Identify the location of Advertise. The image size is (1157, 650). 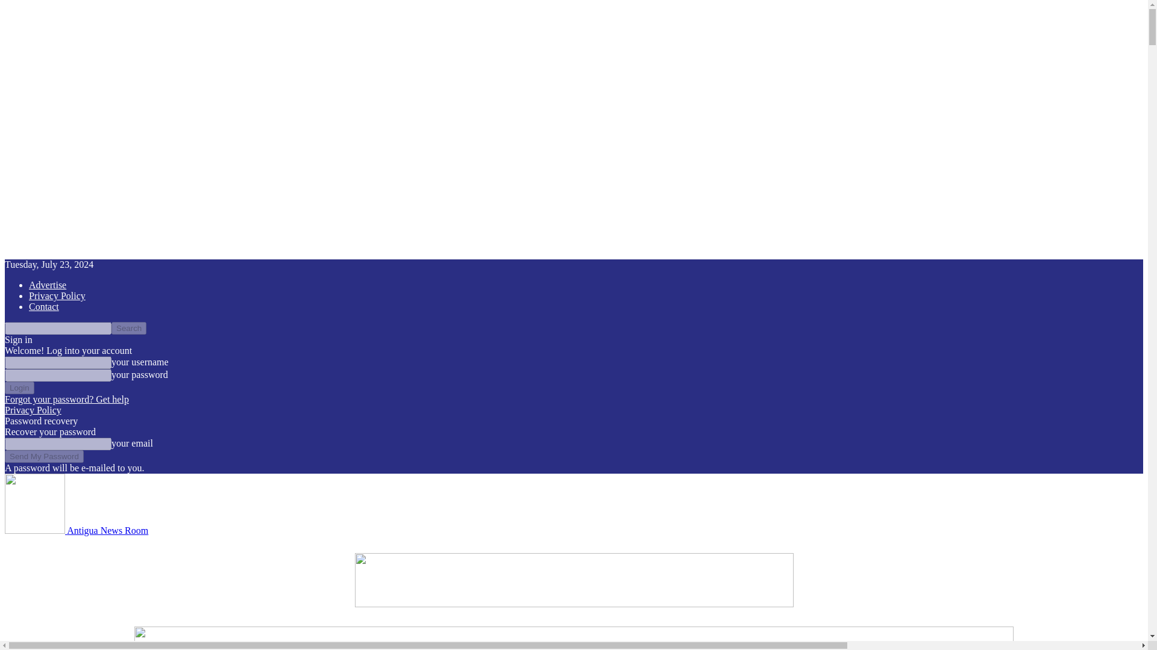
(47, 285).